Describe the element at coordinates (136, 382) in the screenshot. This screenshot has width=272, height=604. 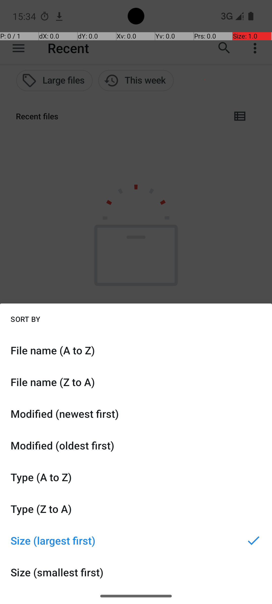
I see `File name (Z to A)` at that location.